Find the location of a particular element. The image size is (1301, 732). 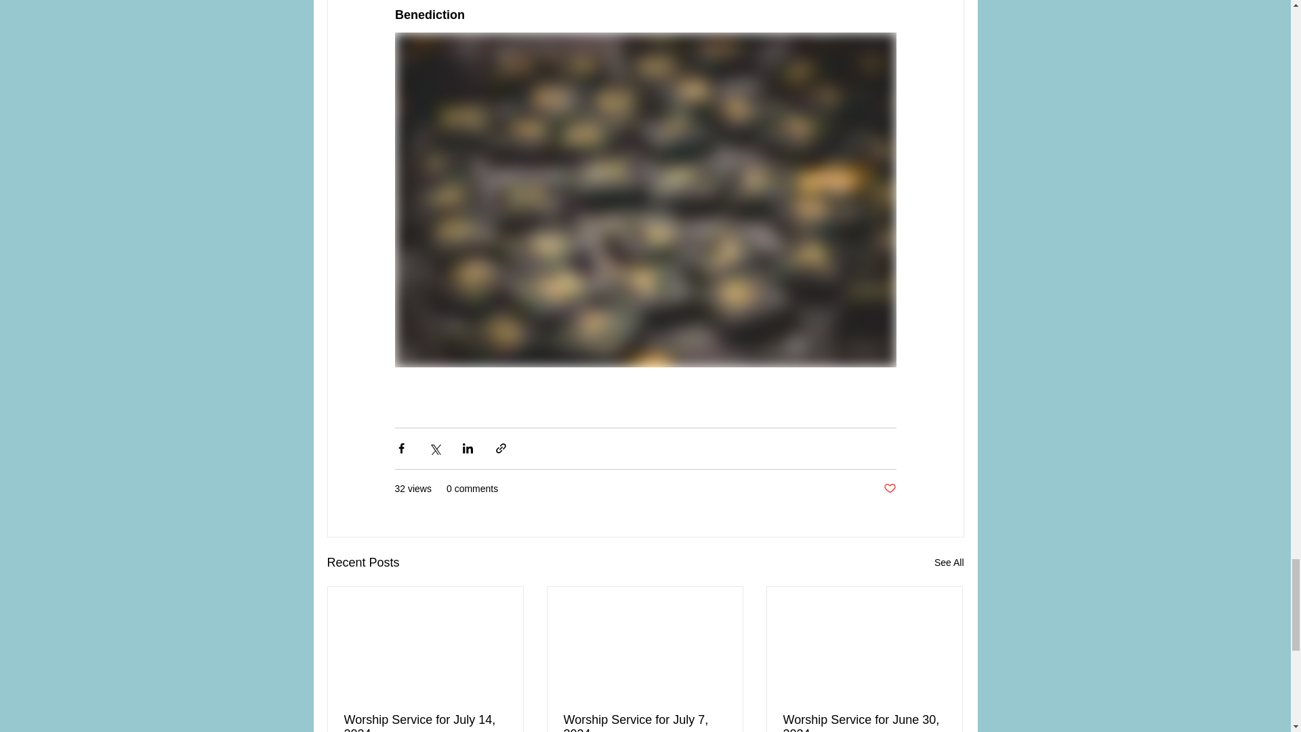

Worship Service for June 30, 2024 is located at coordinates (864, 723).